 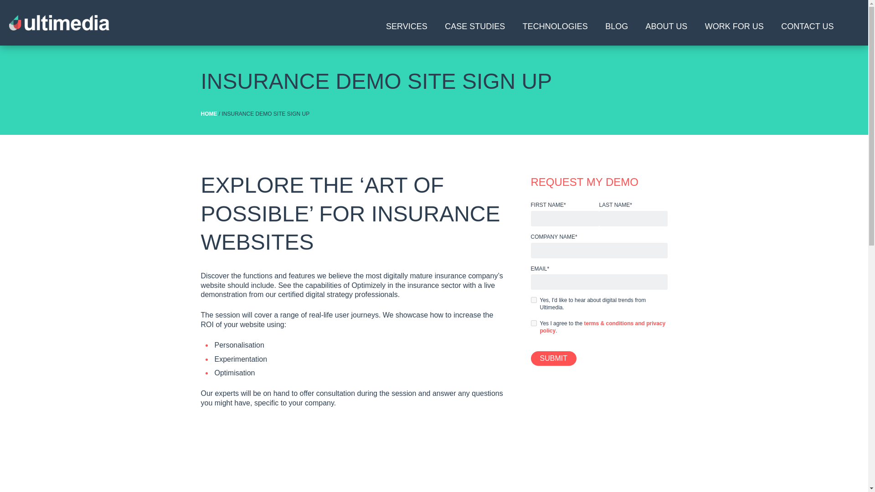 What do you see at coordinates (533, 300) in the screenshot?
I see `true` at bounding box center [533, 300].